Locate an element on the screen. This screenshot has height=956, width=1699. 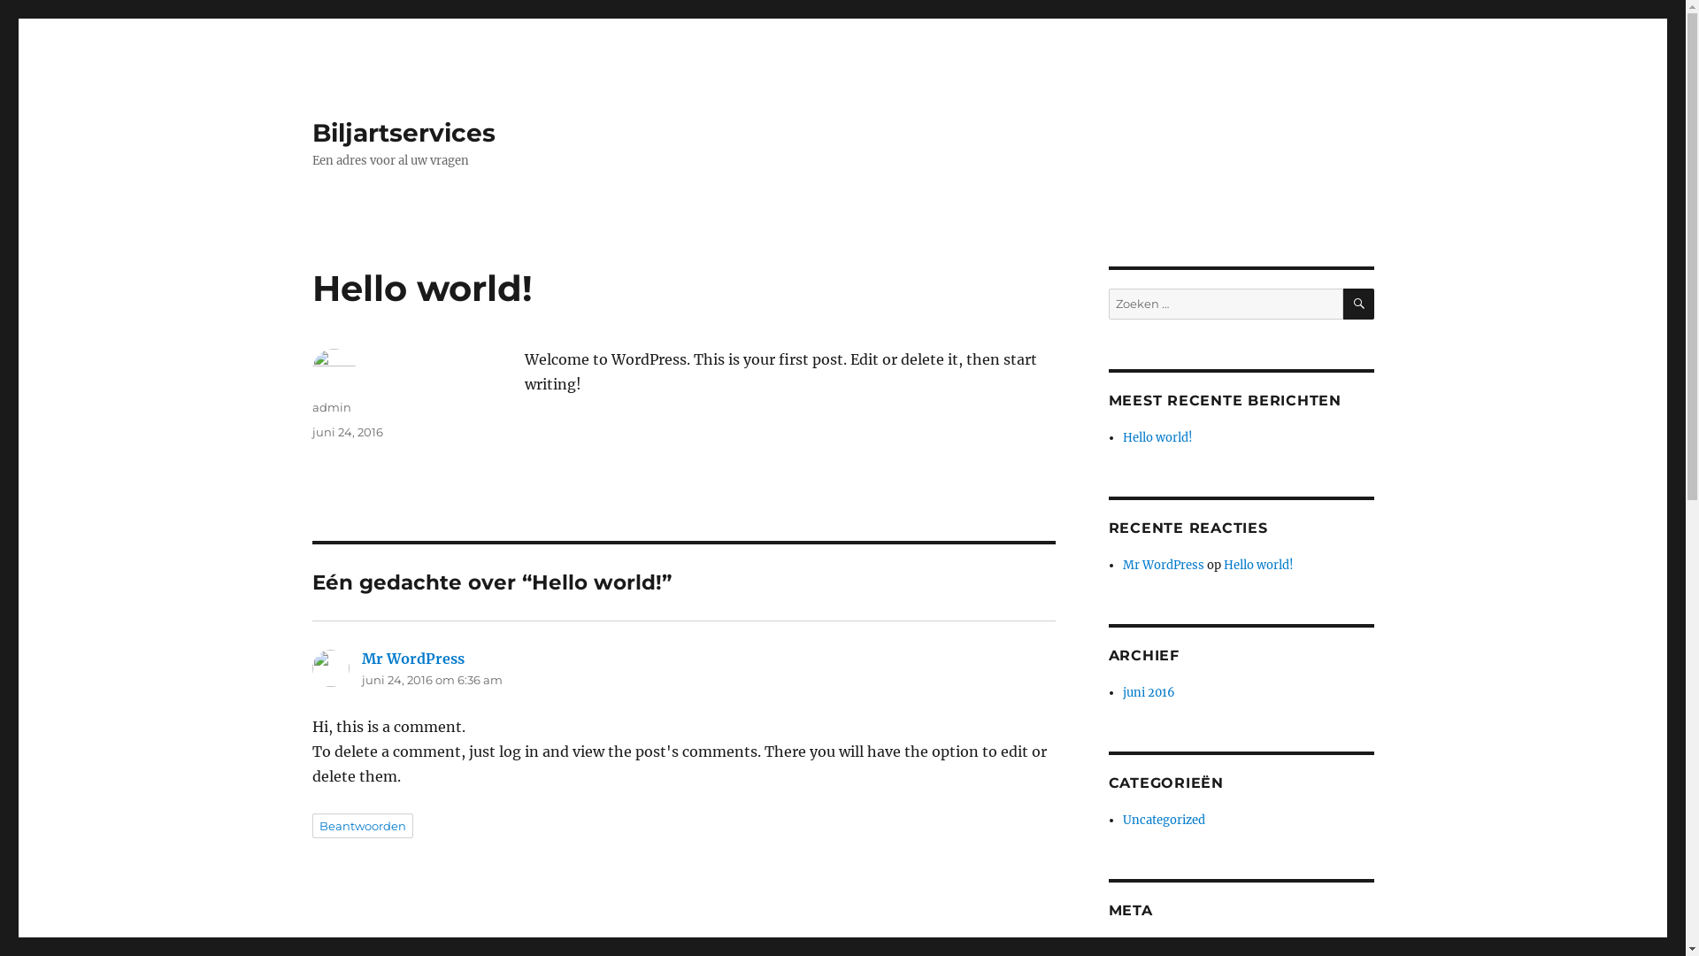
Mr WordPress is located at coordinates (412, 659).